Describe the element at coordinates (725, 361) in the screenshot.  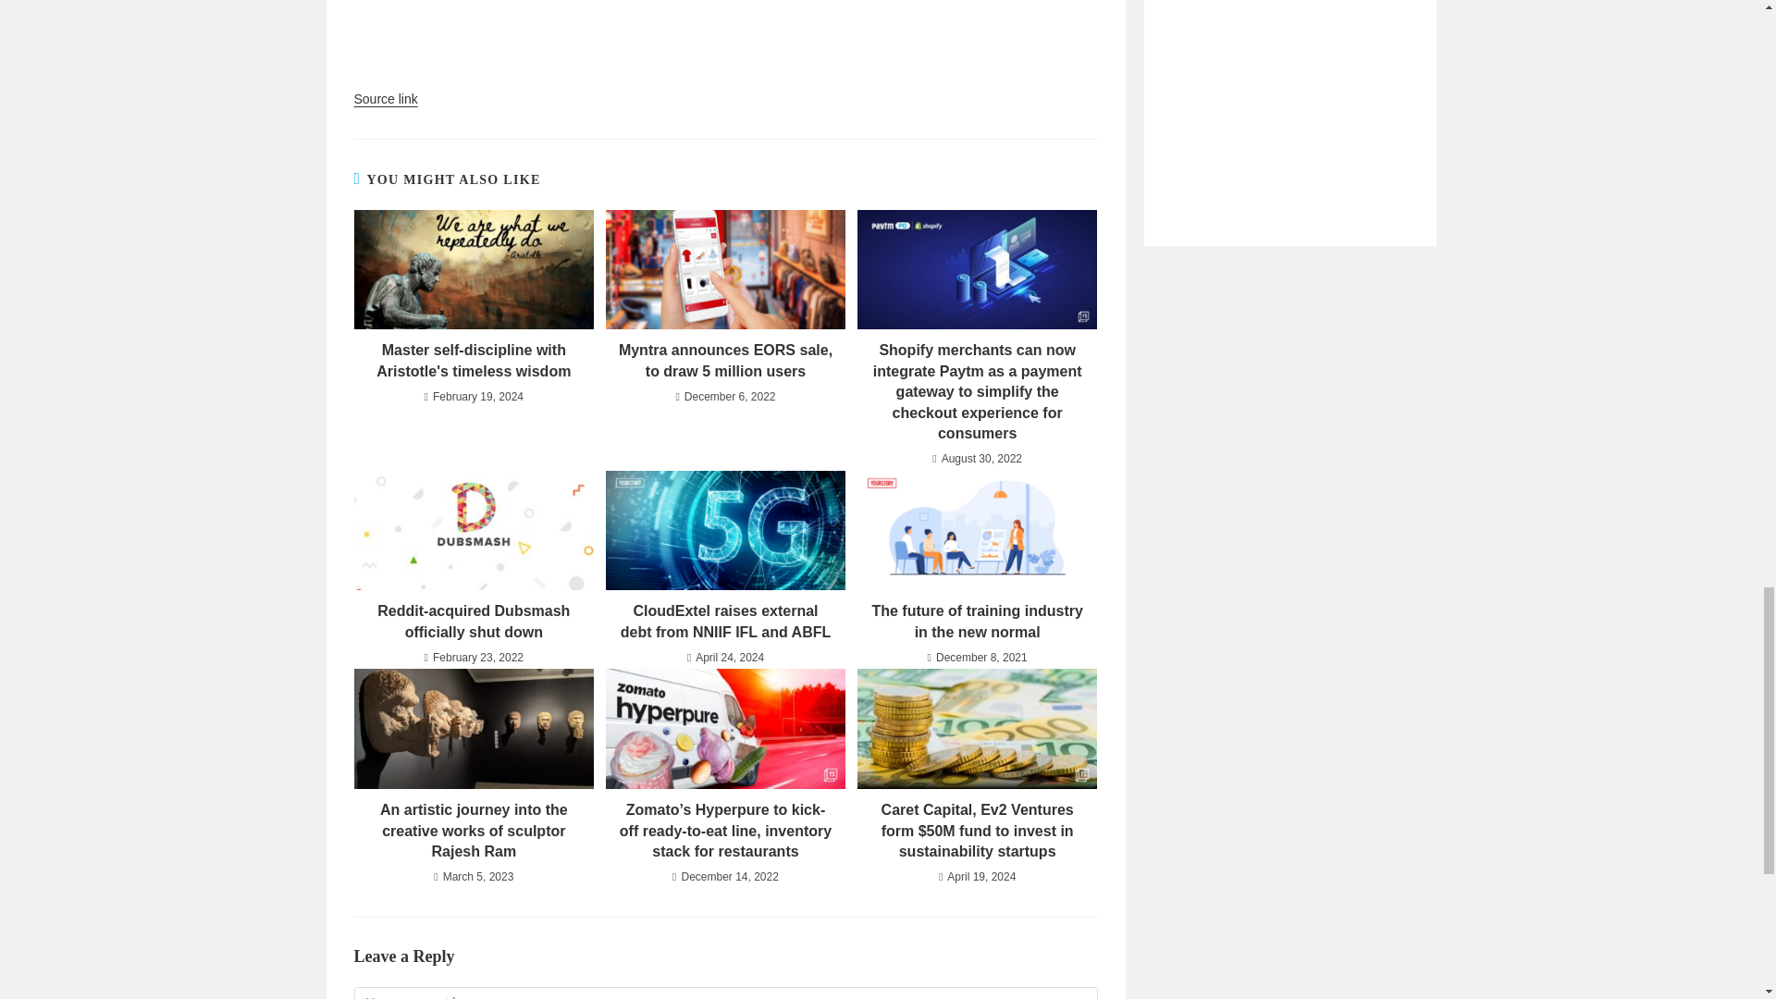
I see `Myntra announces EORS sale, to draw 5 million users` at that location.